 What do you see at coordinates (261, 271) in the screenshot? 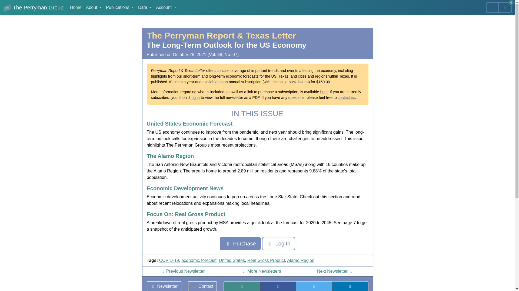
I see `More Newsletters` at bounding box center [261, 271].